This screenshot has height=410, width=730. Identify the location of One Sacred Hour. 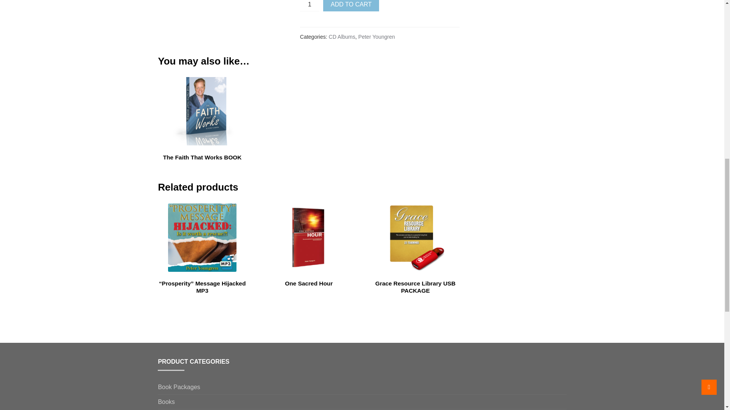
(309, 245).